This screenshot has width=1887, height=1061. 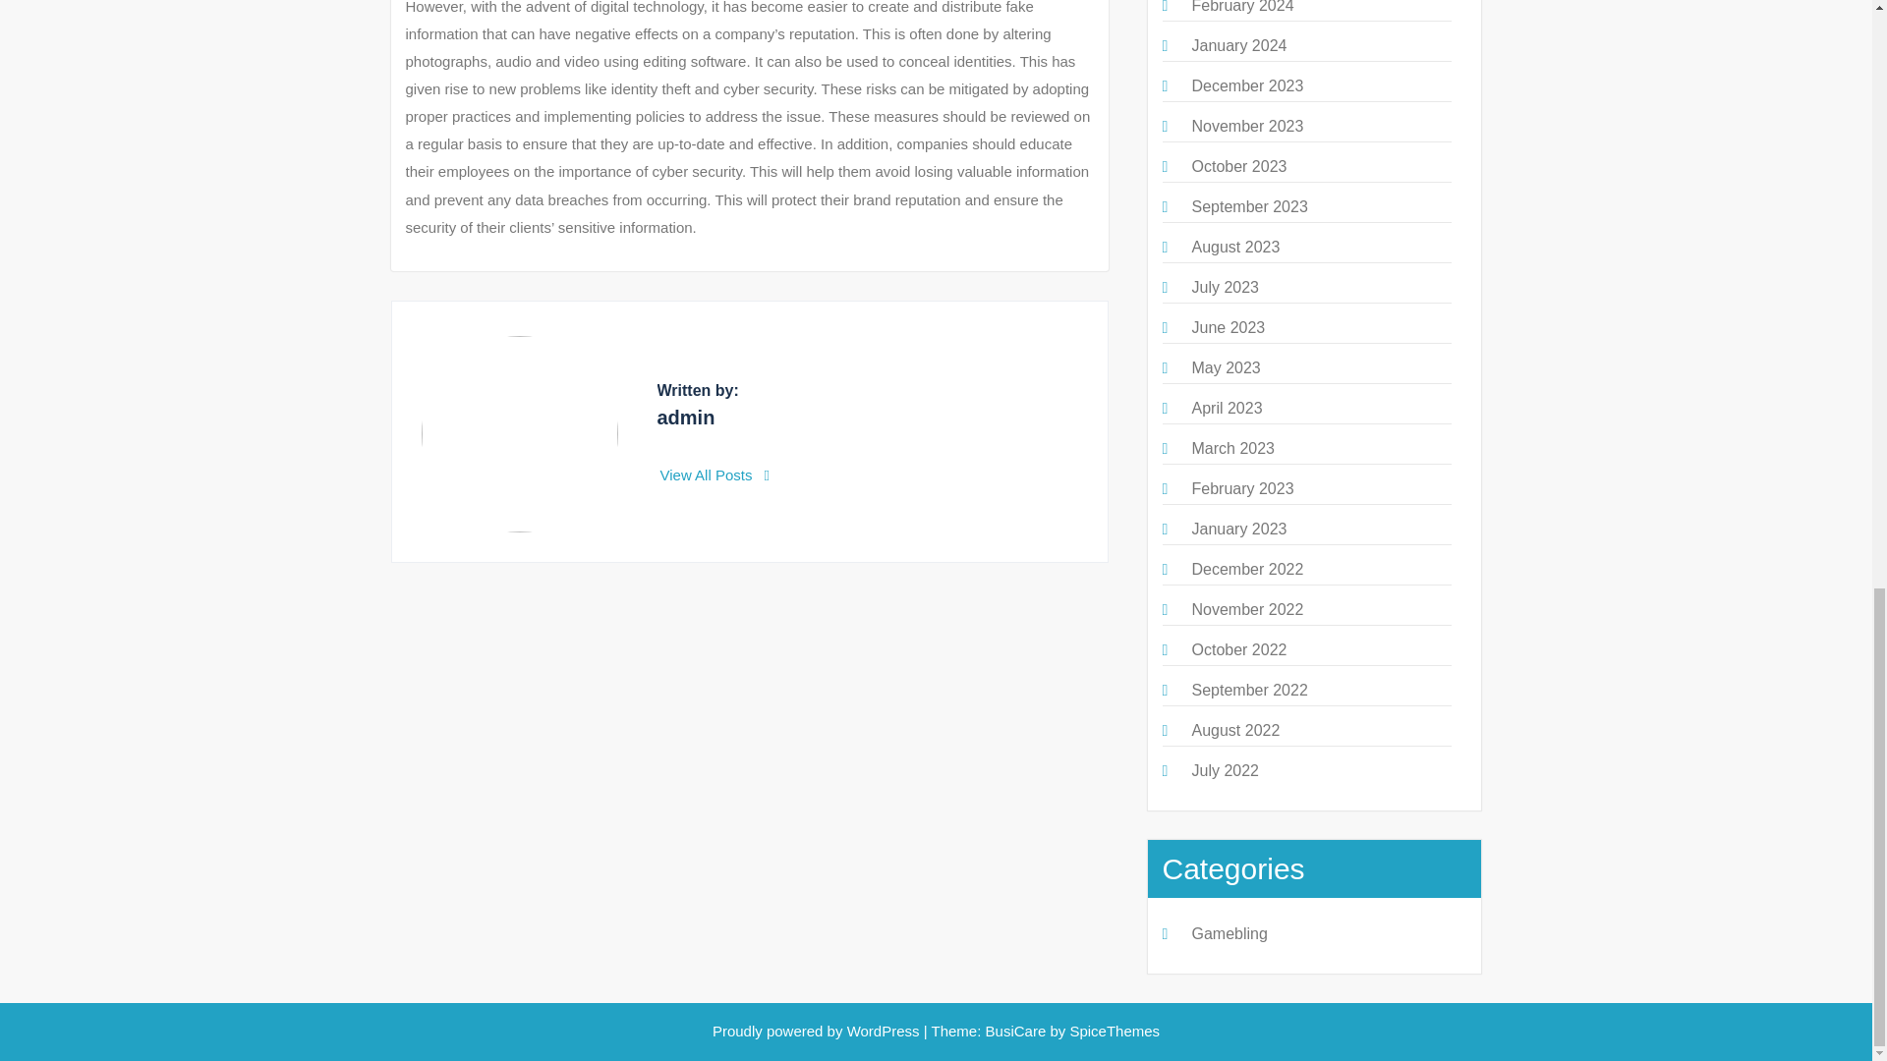 What do you see at coordinates (1248, 690) in the screenshot?
I see `September 2022` at bounding box center [1248, 690].